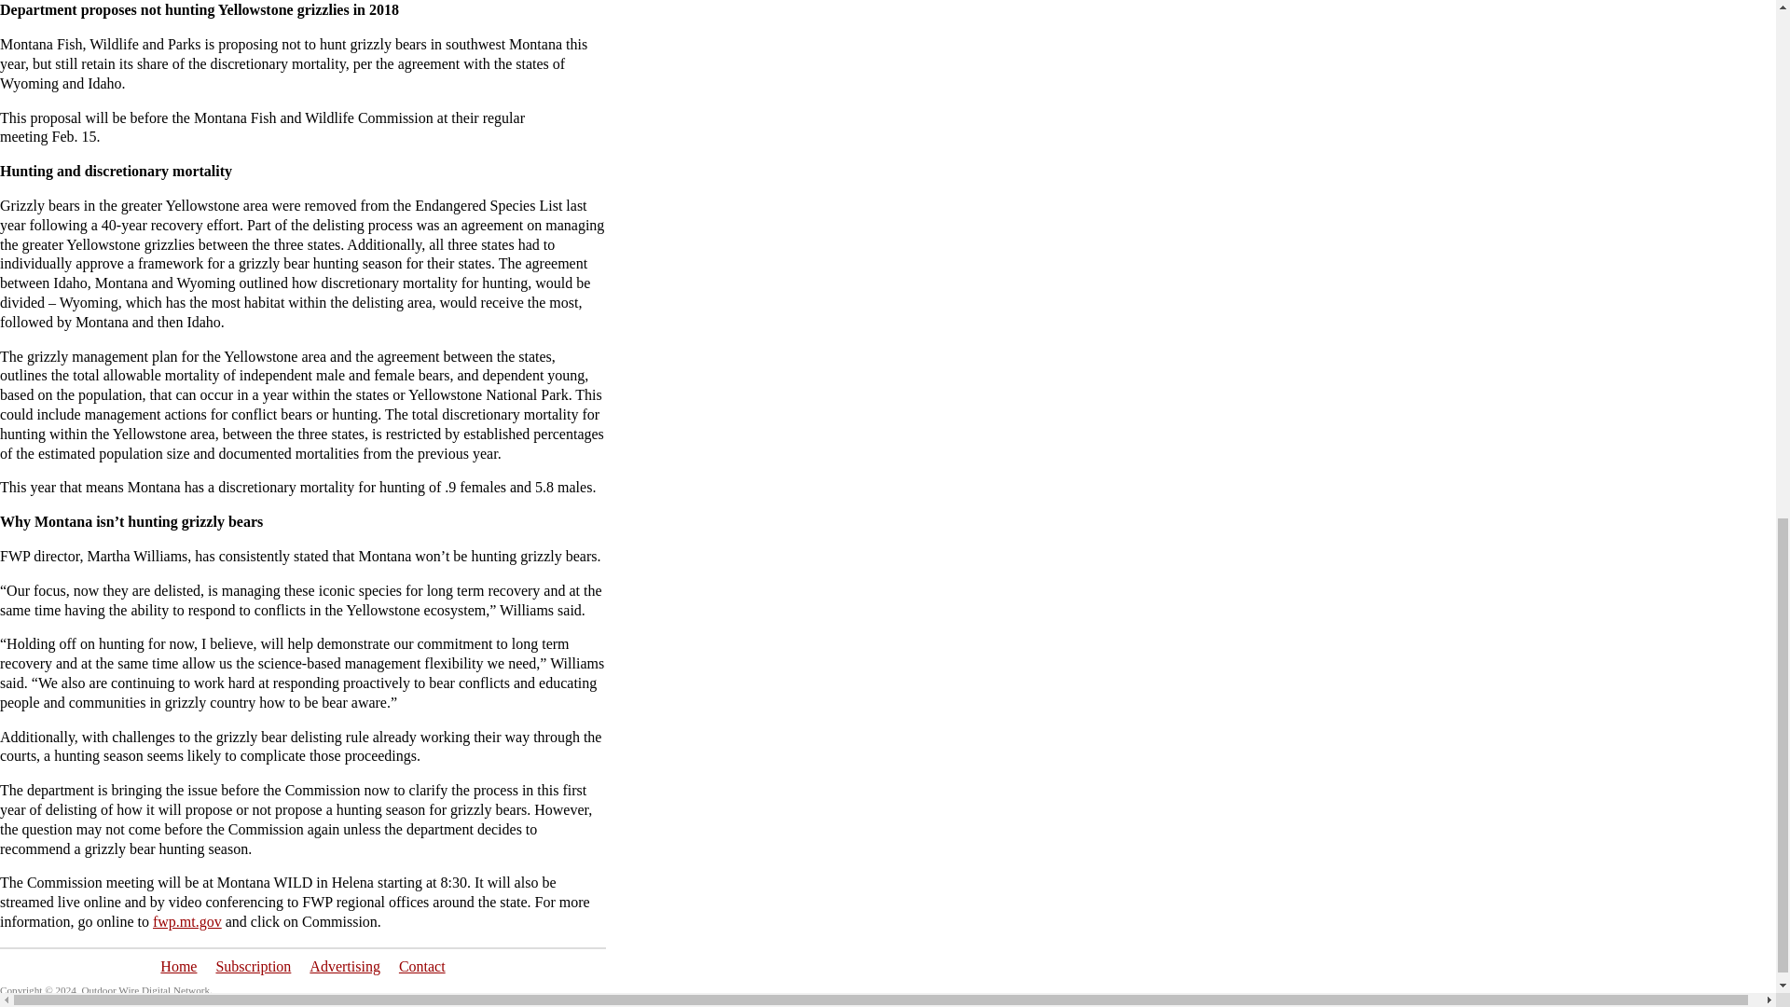  Describe the element at coordinates (179, 966) in the screenshot. I see `Home` at that location.